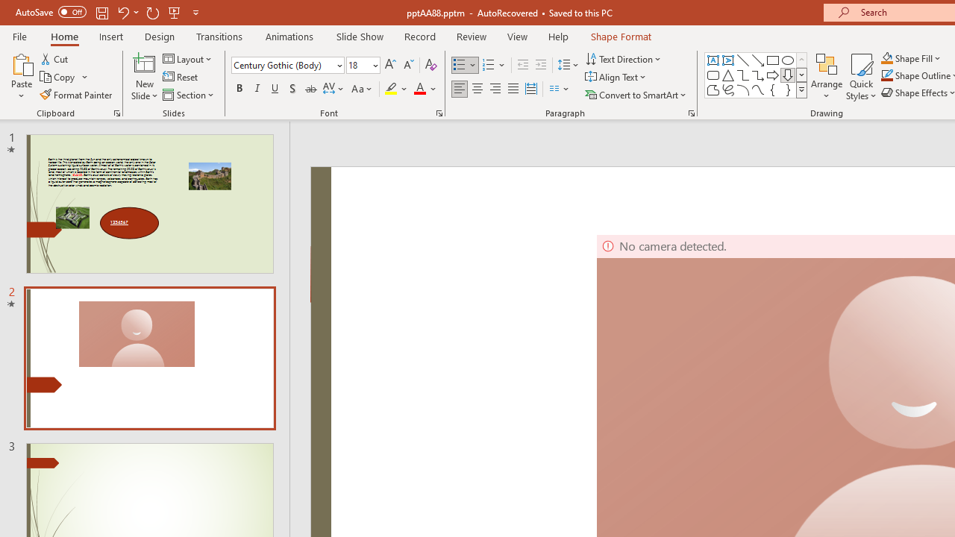 Image resolution: width=955 pixels, height=537 pixels. Describe the element at coordinates (425, 89) in the screenshot. I see `Font Color` at that location.